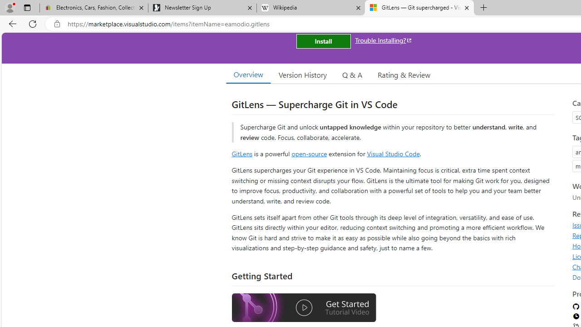  Describe the element at coordinates (393, 154) in the screenshot. I see `Visual Studio Code` at that location.